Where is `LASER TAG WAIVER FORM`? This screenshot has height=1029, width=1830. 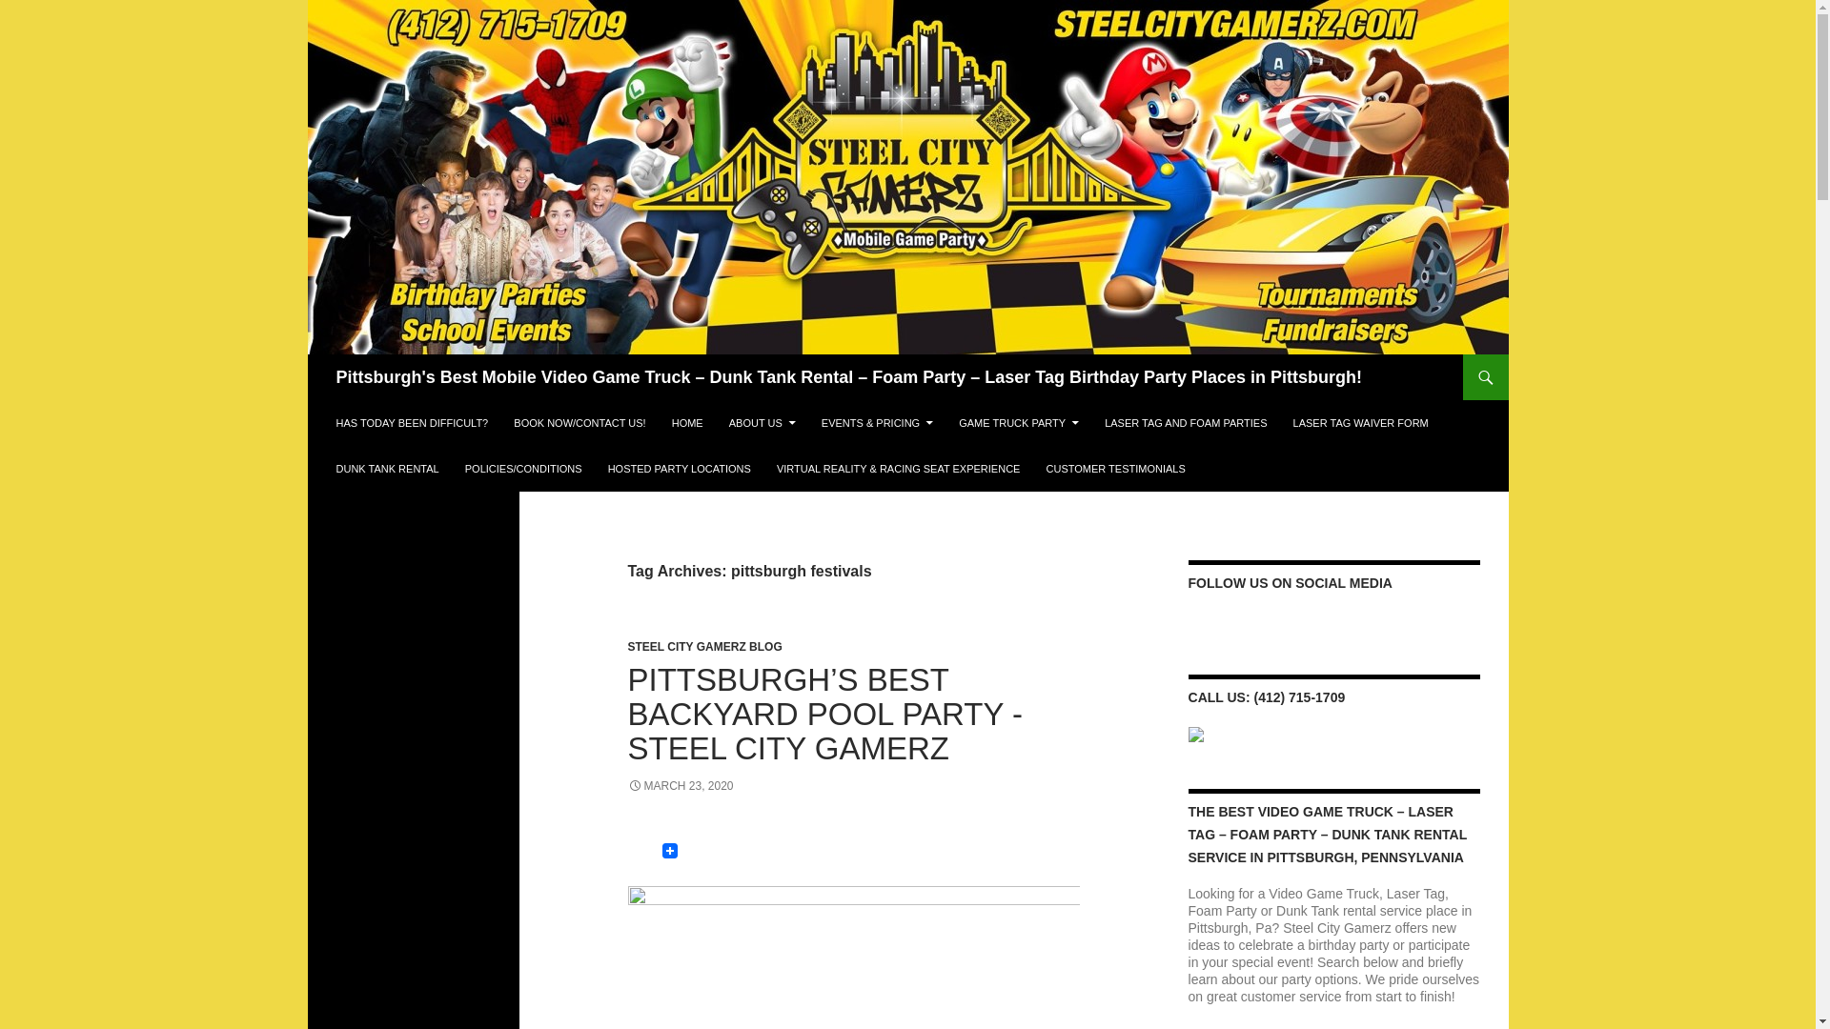 LASER TAG WAIVER FORM is located at coordinates (1361, 423).